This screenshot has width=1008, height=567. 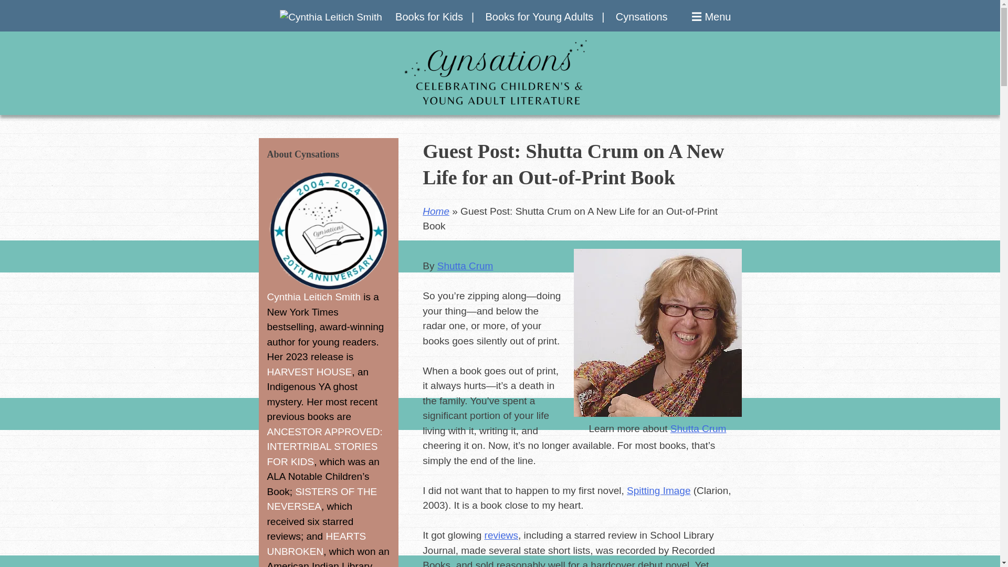 I want to click on Books for Kids, so click(x=434, y=17).